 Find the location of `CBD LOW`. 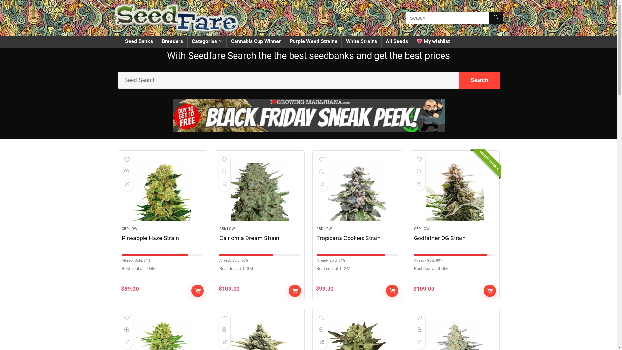

CBD LOW is located at coordinates (324, 229).